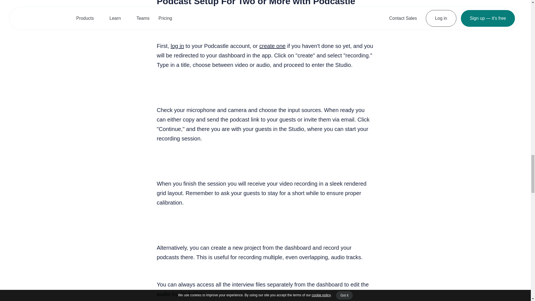  I want to click on log in, so click(177, 46).